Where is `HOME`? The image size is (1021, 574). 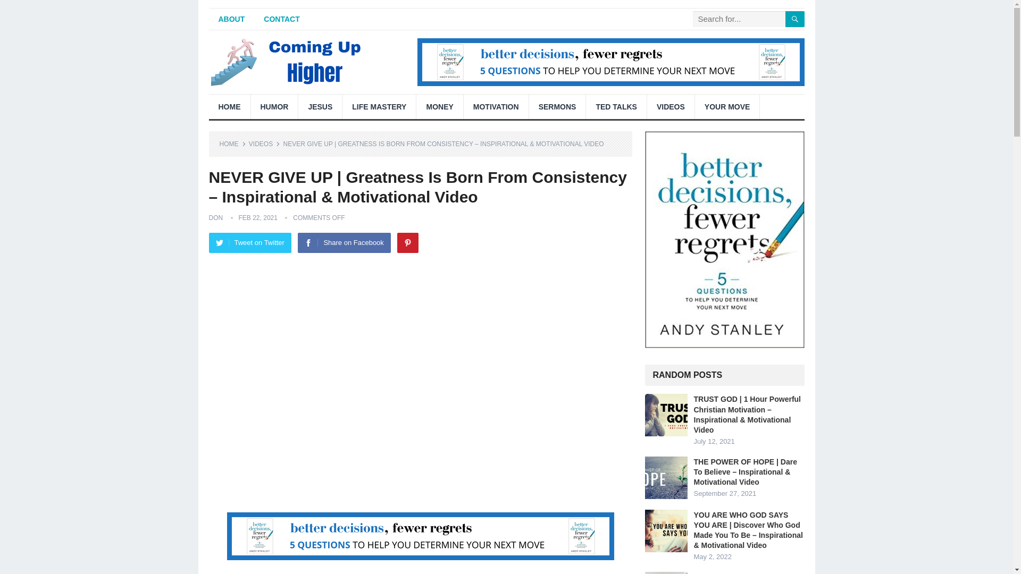 HOME is located at coordinates (232, 143).